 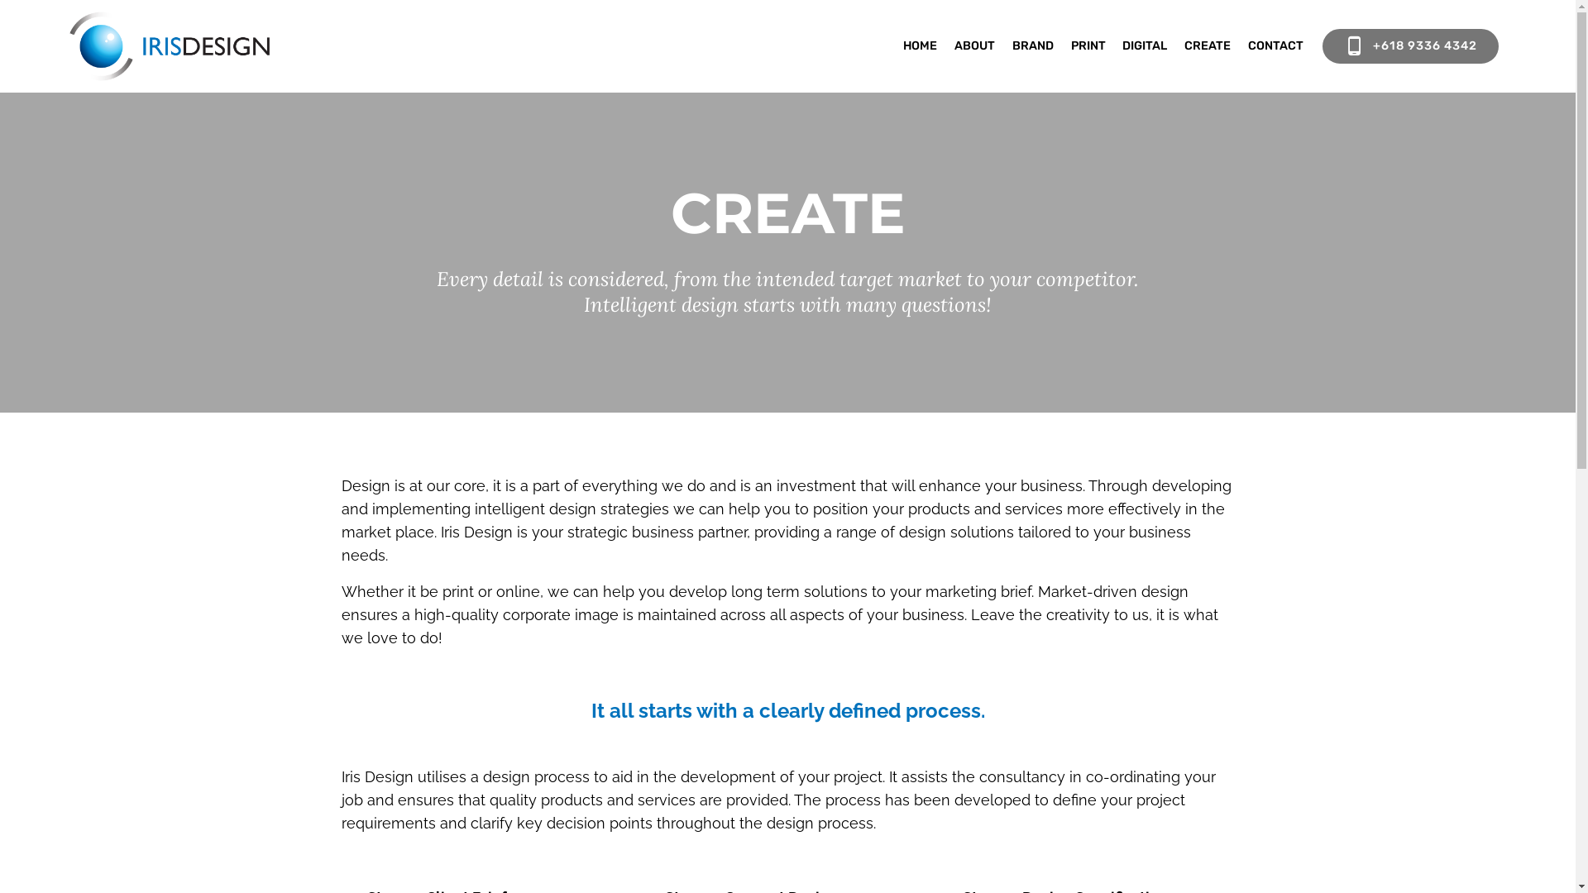 I want to click on +618 9336 4342, so click(x=1411, y=46).